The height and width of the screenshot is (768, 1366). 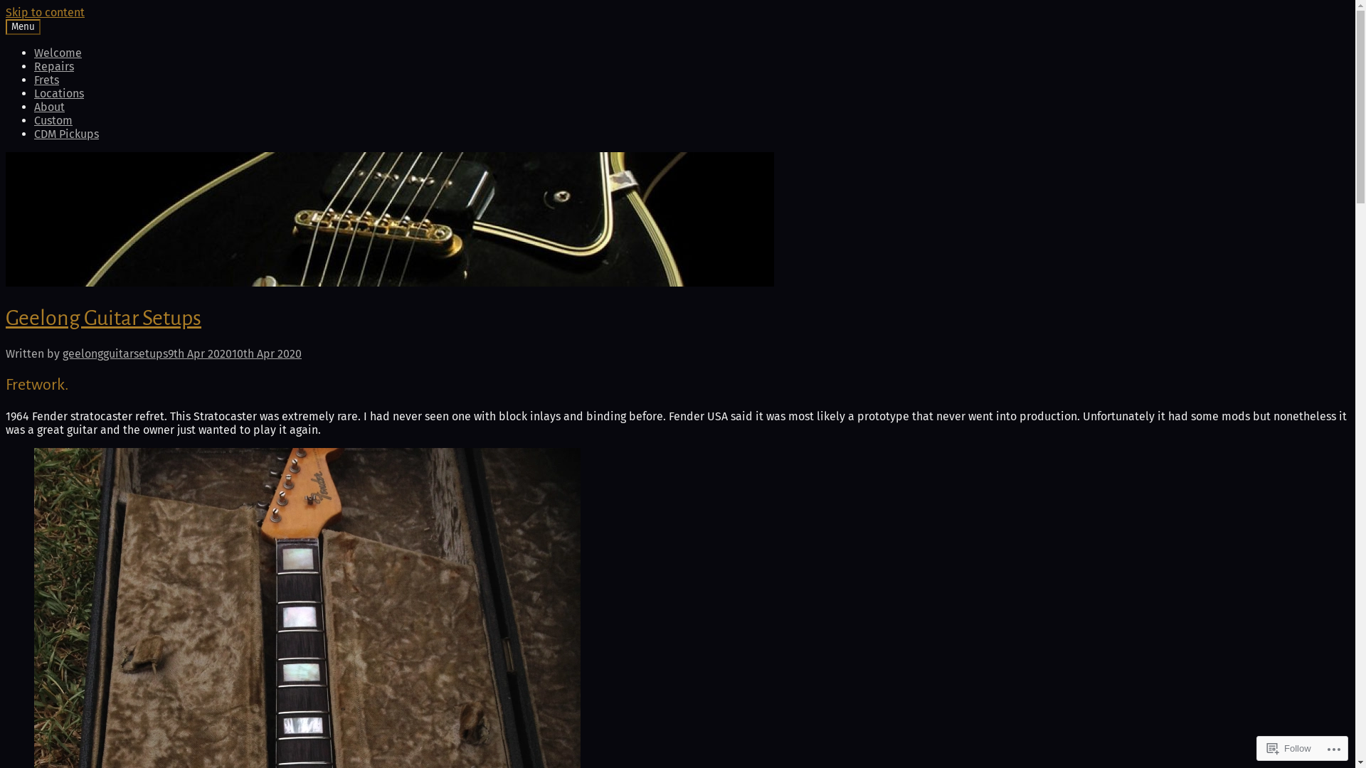 I want to click on Repairs, so click(x=54, y=67).